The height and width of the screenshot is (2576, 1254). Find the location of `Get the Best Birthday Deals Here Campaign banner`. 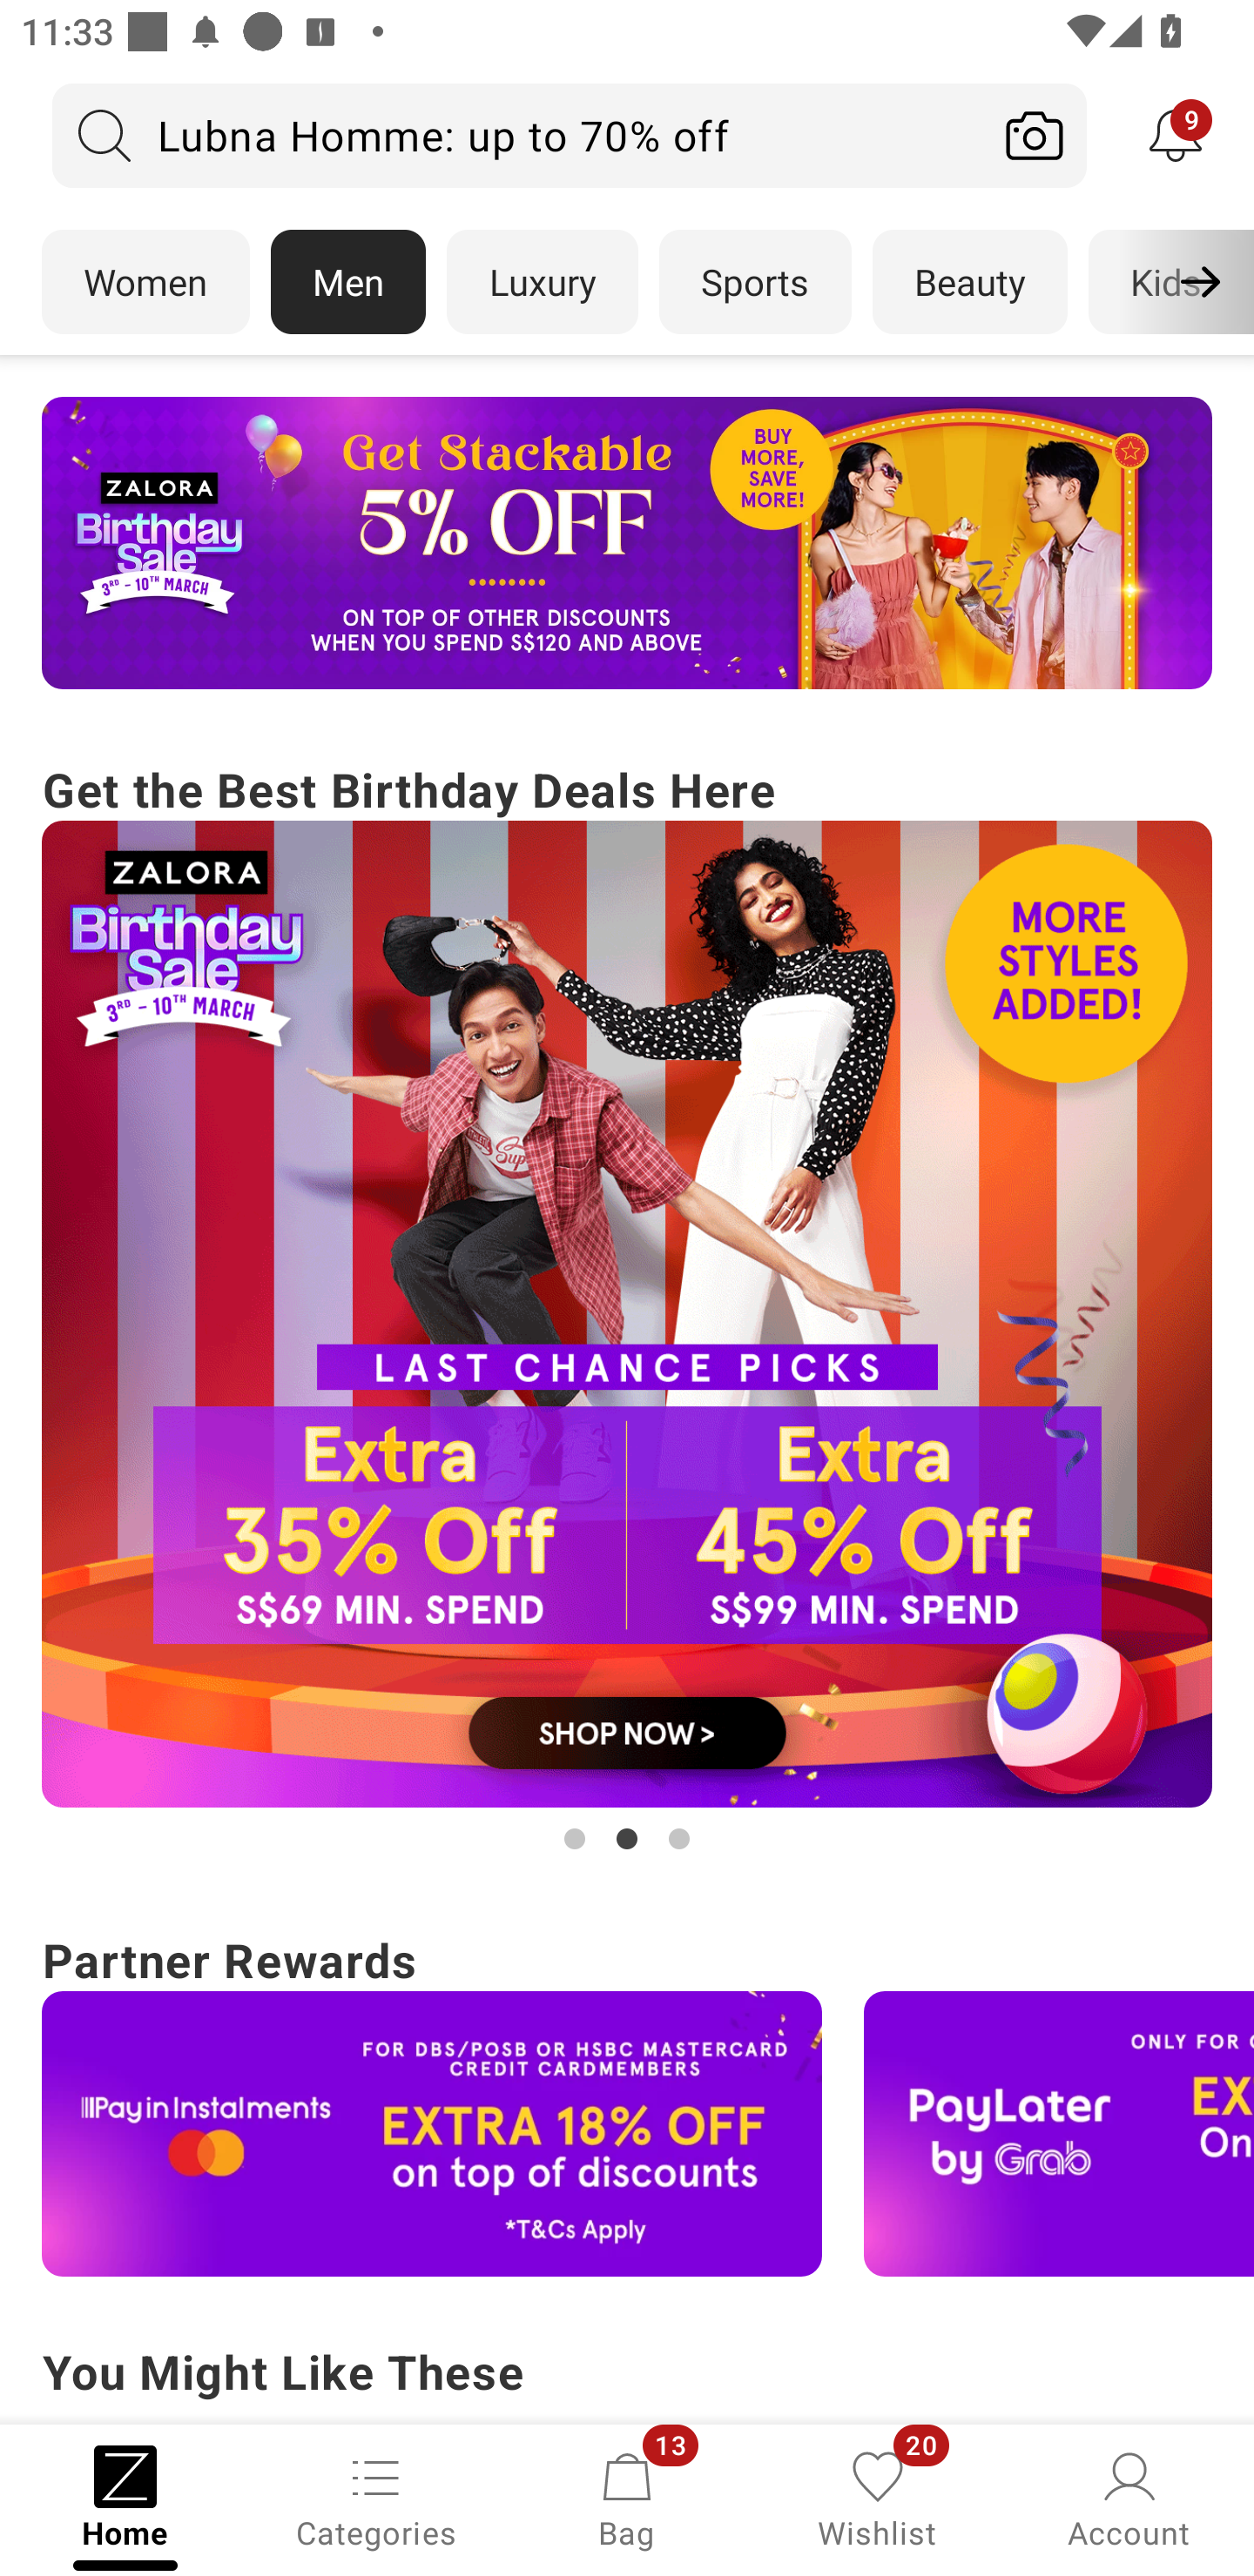

Get the Best Birthday Deals Here Campaign banner is located at coordinates (627, 1305).